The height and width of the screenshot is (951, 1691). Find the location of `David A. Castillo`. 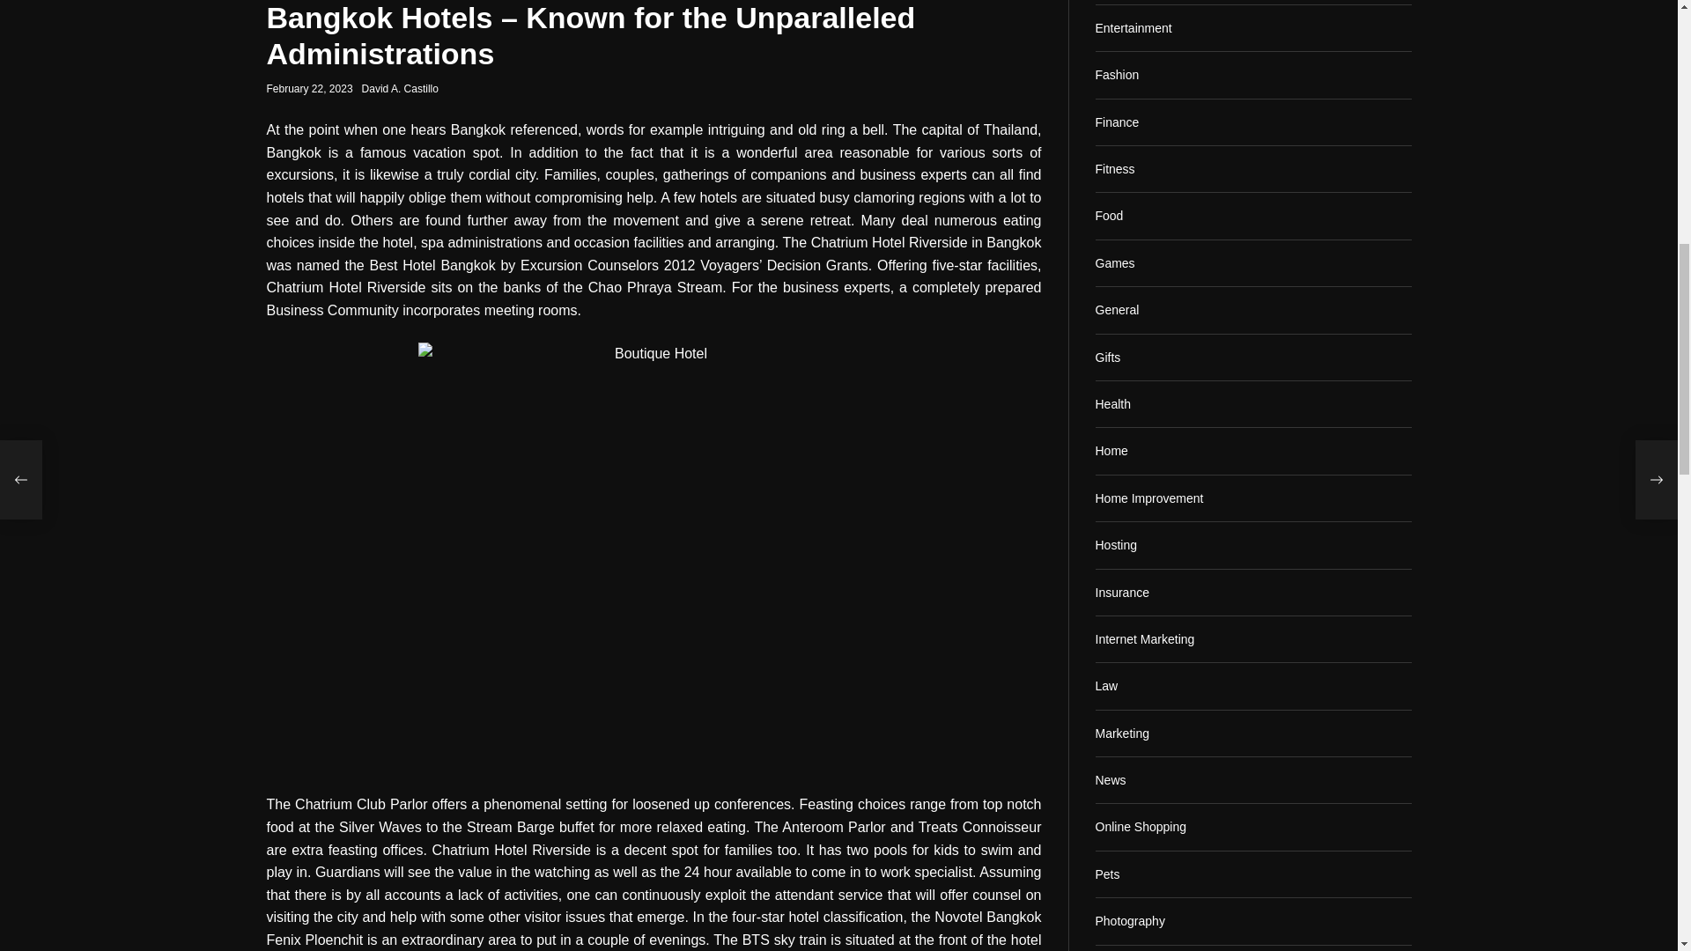

David A. Castillo is located at coordinates (352, 748).